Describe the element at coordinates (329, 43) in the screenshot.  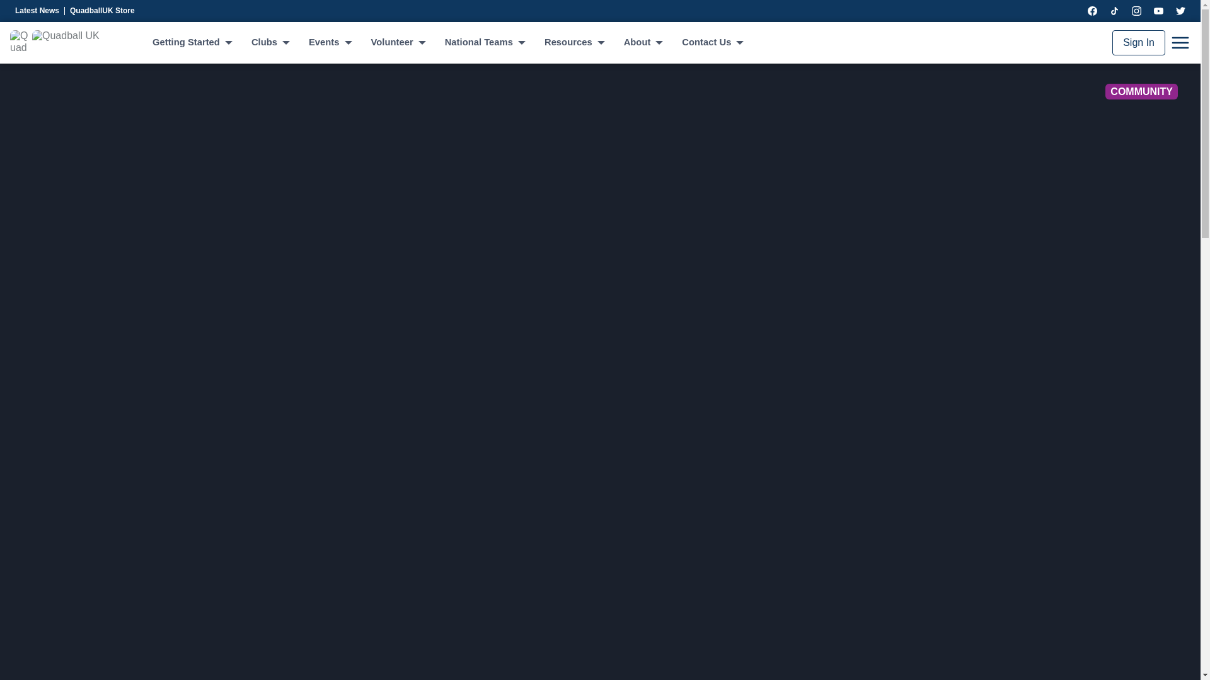
I see `Events` at that location.